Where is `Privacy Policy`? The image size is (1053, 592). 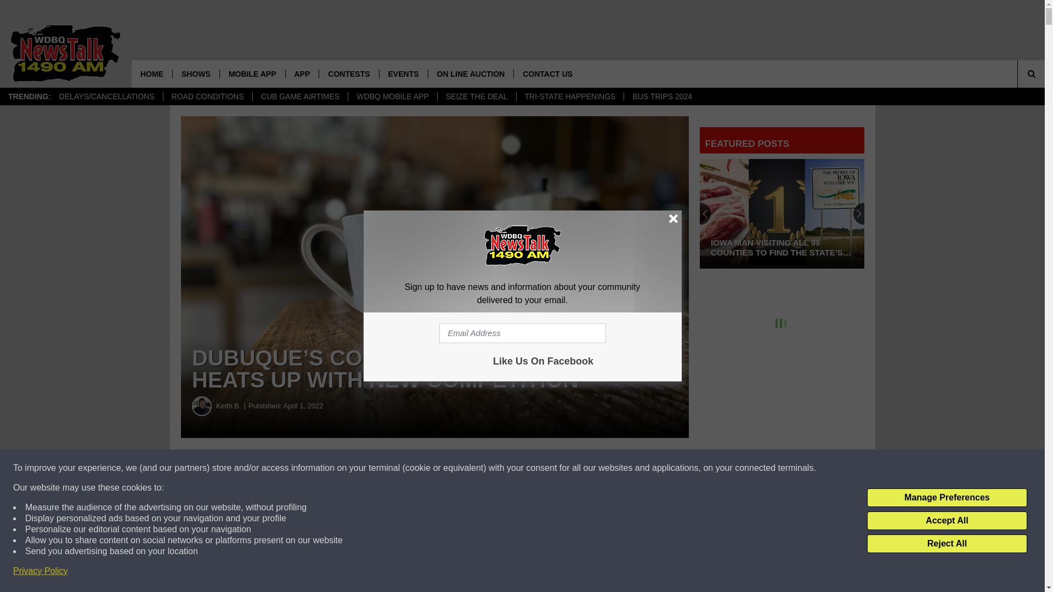
Privacy Policy is located at coordinates (41, 571).